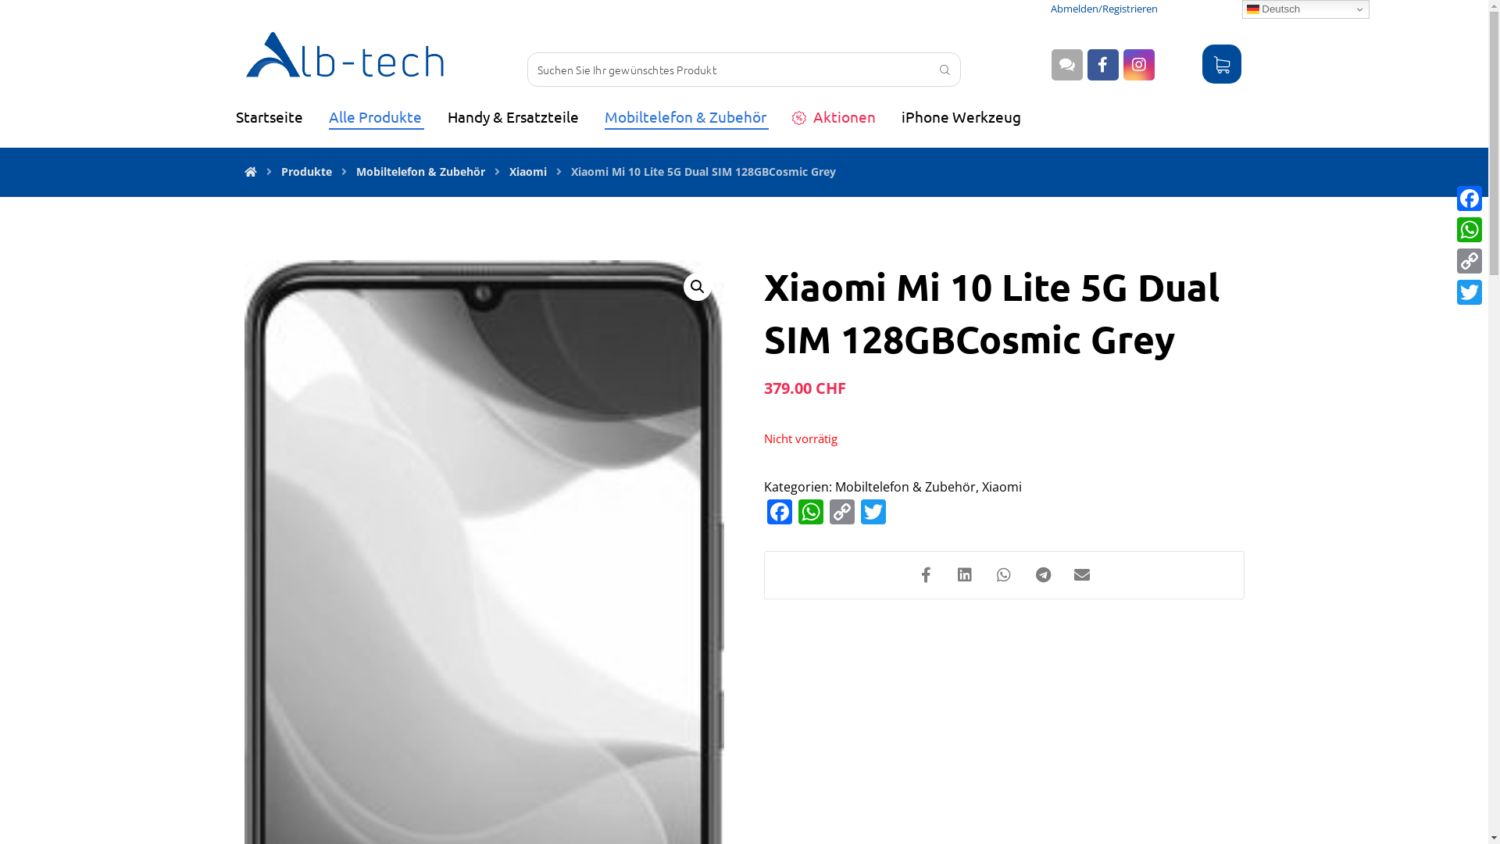 The image size is (1500, 844). Describe the element at coordinates (1043, 575) in the screenshot. I see `Share by Telegram` at that location.